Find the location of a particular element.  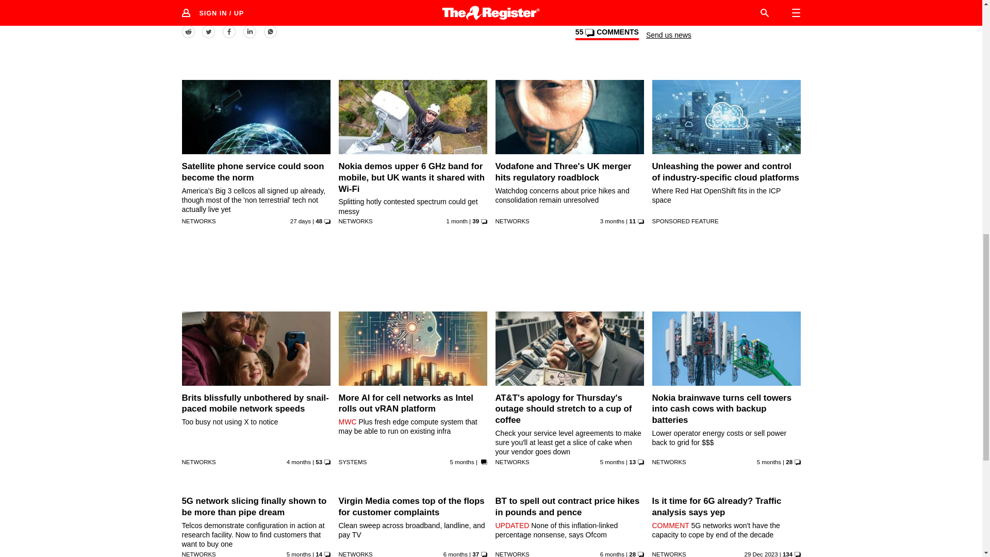

26 Jan 2024 10:25 is located at coordinates (455, 554).